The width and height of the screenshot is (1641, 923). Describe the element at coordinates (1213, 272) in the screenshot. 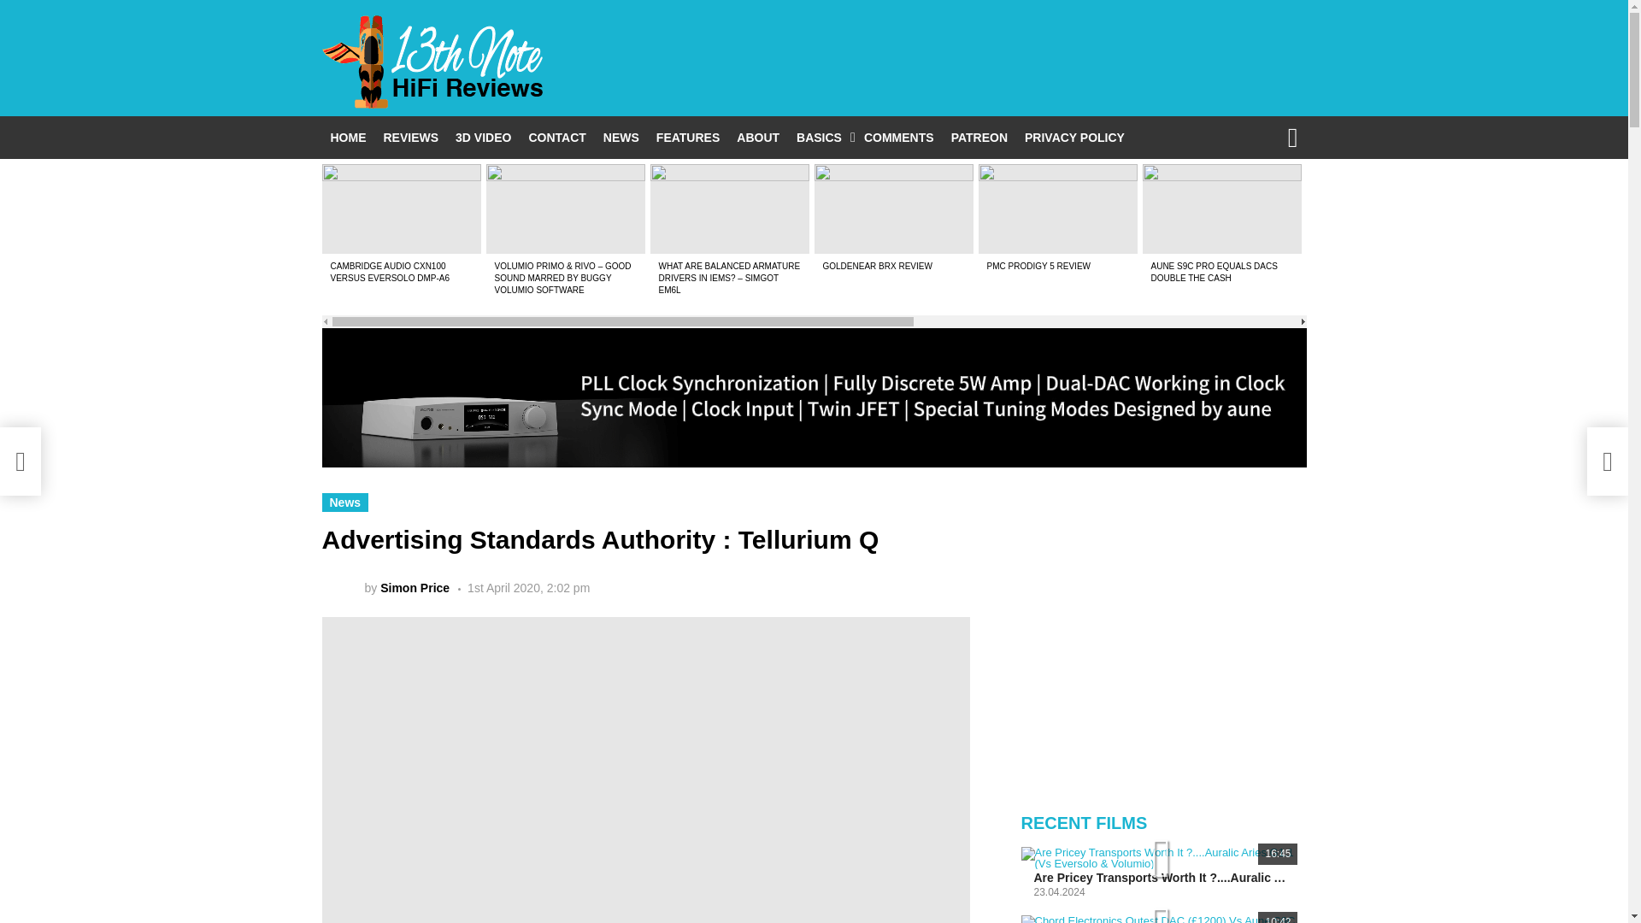

I see `AUNE S9C PRO EQUALS DACS DOUBLE THE CASH` at that location.